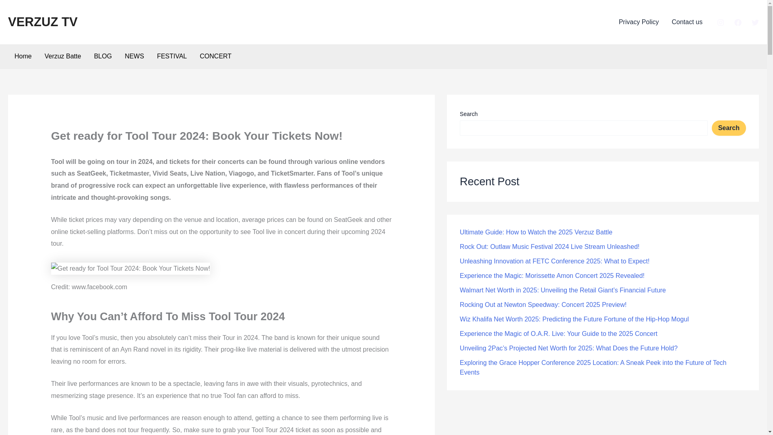 Image resolution: width=773 pixels, height=435 pixels. What do you see at coordinates (172, 56) in the screenshot?
I see `FESTIVAL` at bounding box center [172, 56].